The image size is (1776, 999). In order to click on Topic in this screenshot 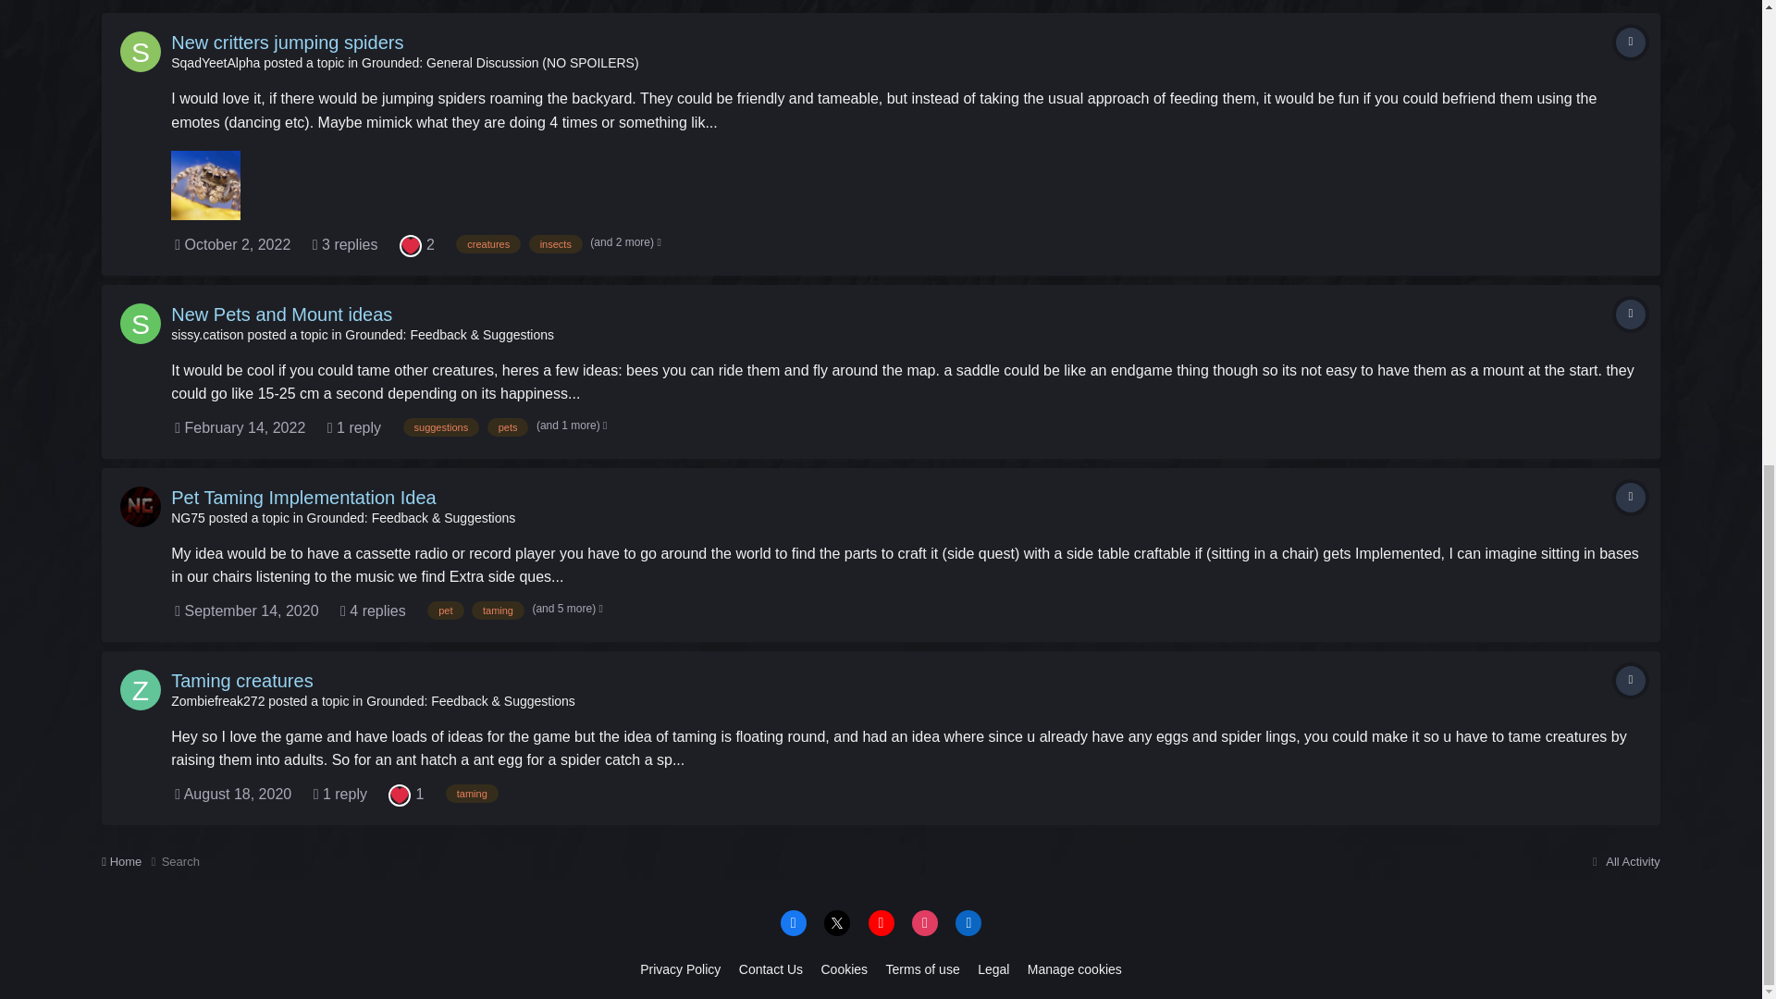, I will do `click(1631, 43)`.